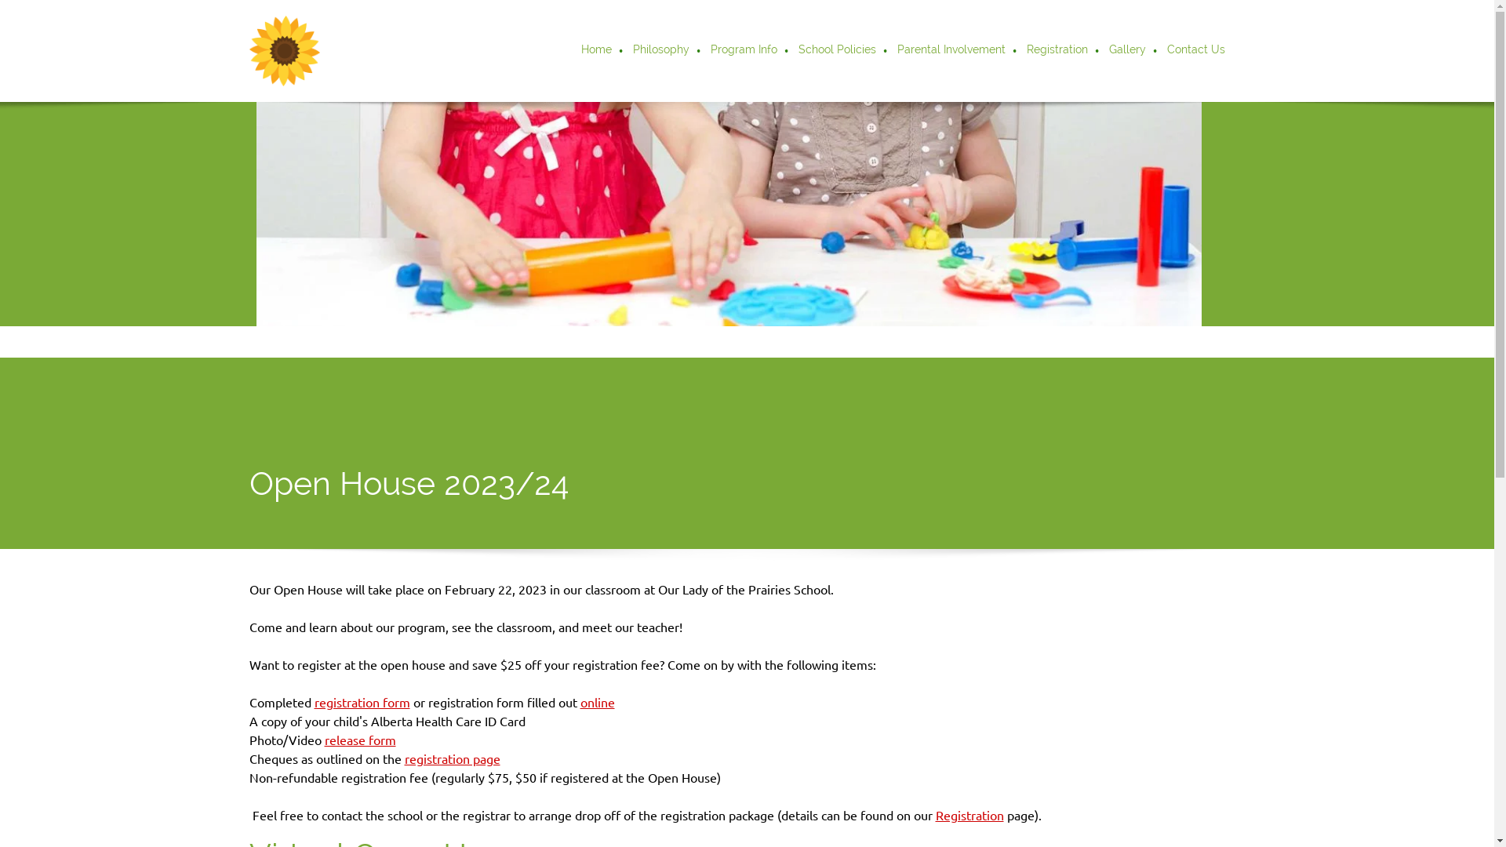 This screenshot has width=1506, height=847. I want to click on Registration, so click(1058, 50).